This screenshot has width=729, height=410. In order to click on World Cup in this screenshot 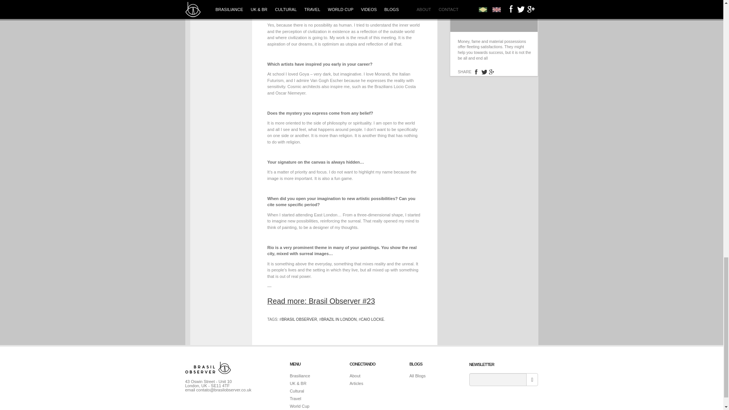, I will do `click(299, 406)`.